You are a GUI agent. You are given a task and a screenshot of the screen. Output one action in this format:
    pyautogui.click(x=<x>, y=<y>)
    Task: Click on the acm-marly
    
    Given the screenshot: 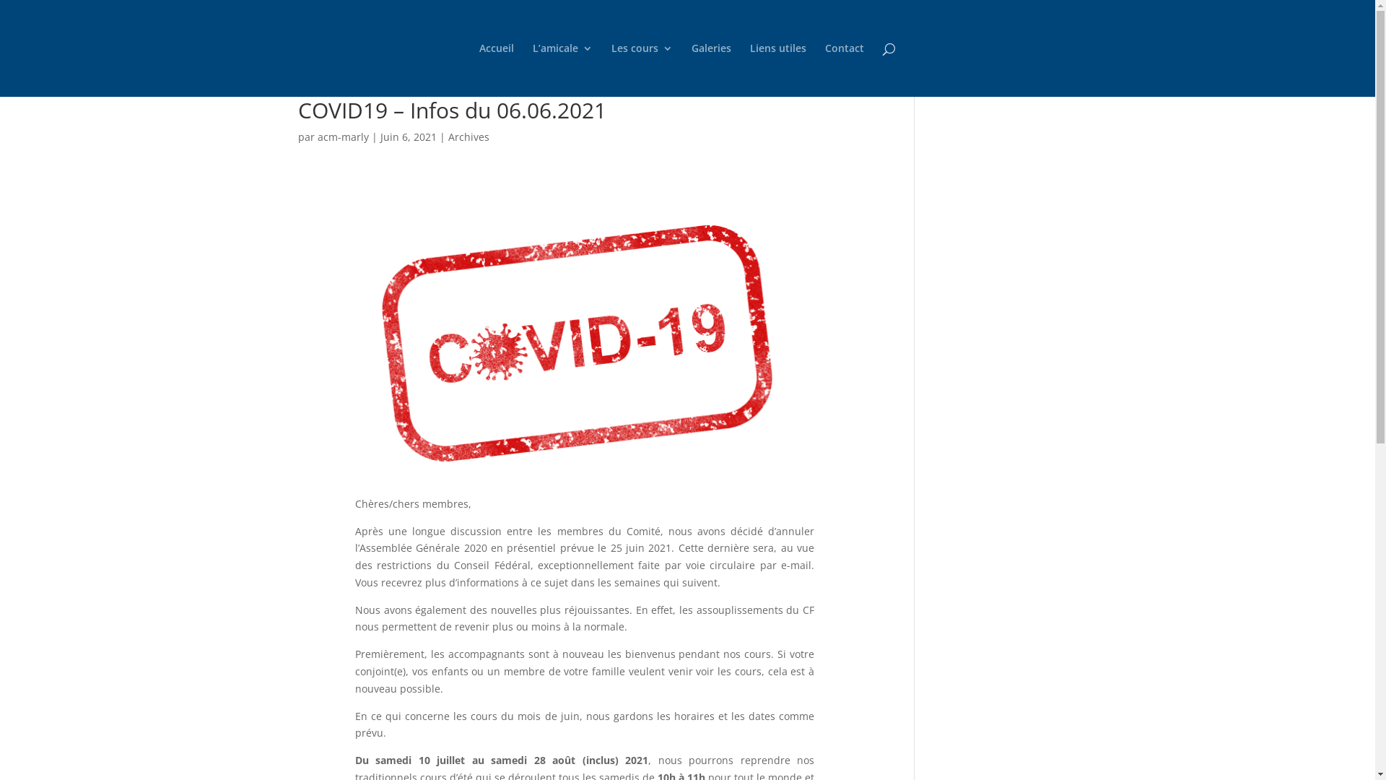 What is the action you would take?
    pyautogui.click(x=344, y=137)
    